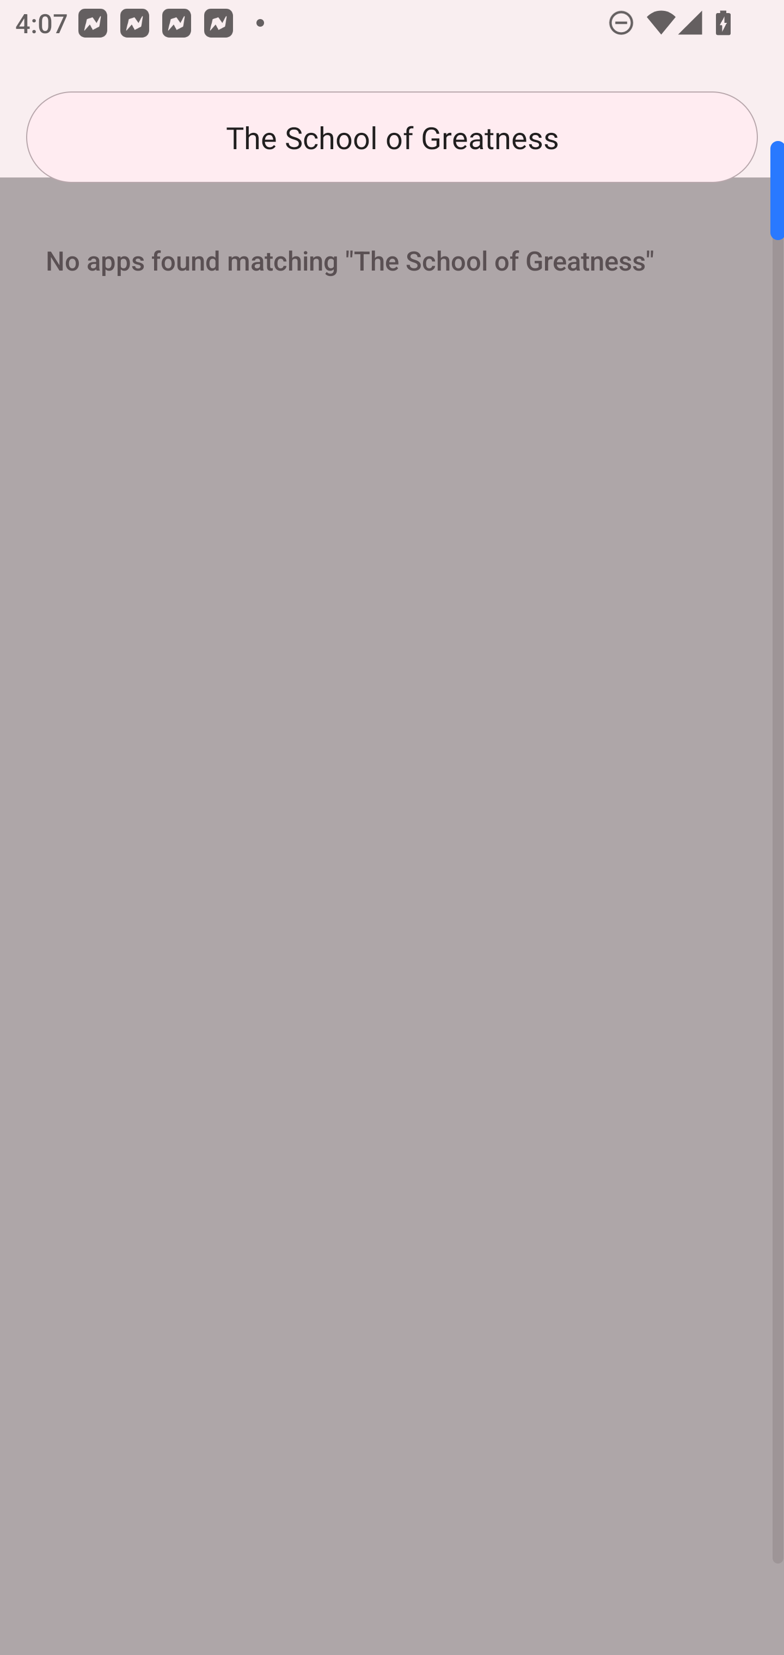  I want to click on The School of Greatness, so click(392, 137).